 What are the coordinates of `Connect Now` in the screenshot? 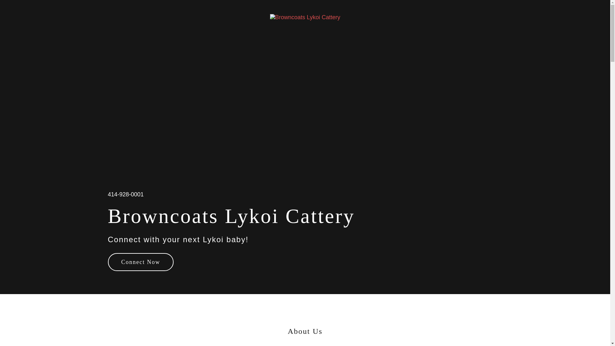 It's located at (140, 262).